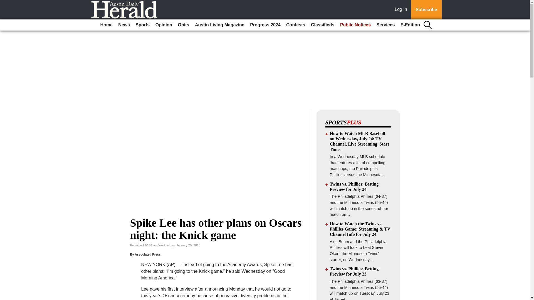 Image resolution: width=534 pixels, height=300 pixels. I want to click on Opinion, so click(164, 25).